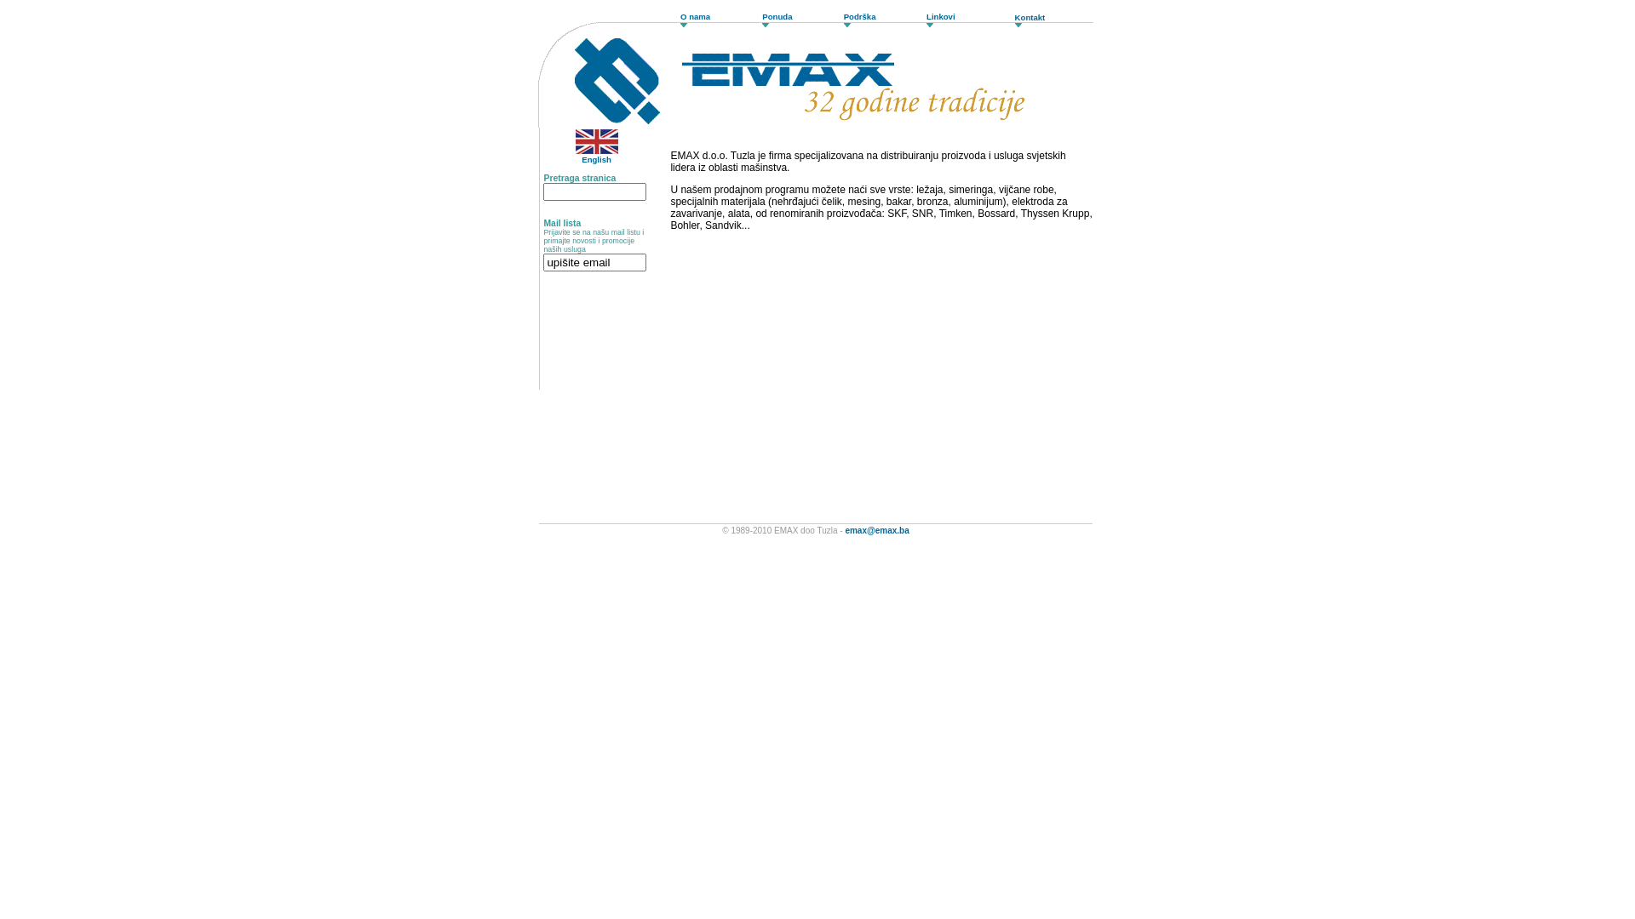  What do you see at coordinates (777, 17) in the screenshot?
I see `Ponuda` at bounding box center [777, 17].